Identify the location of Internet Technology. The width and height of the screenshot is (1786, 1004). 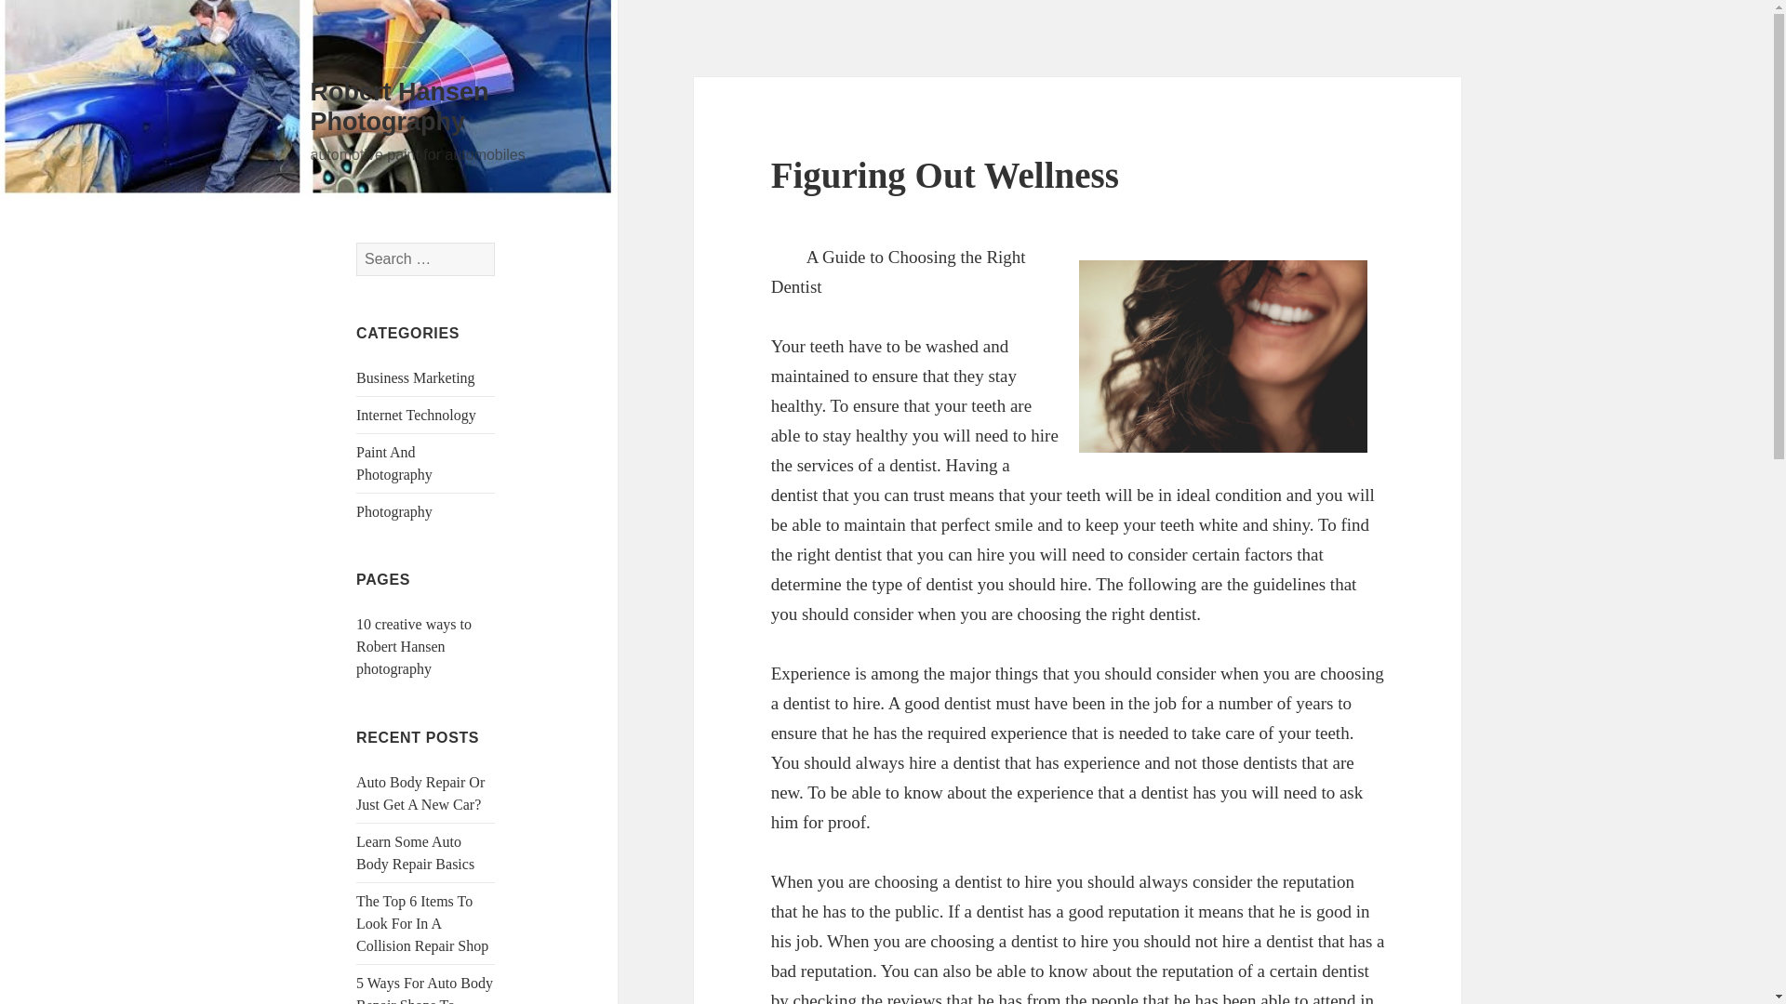
(416, 415).